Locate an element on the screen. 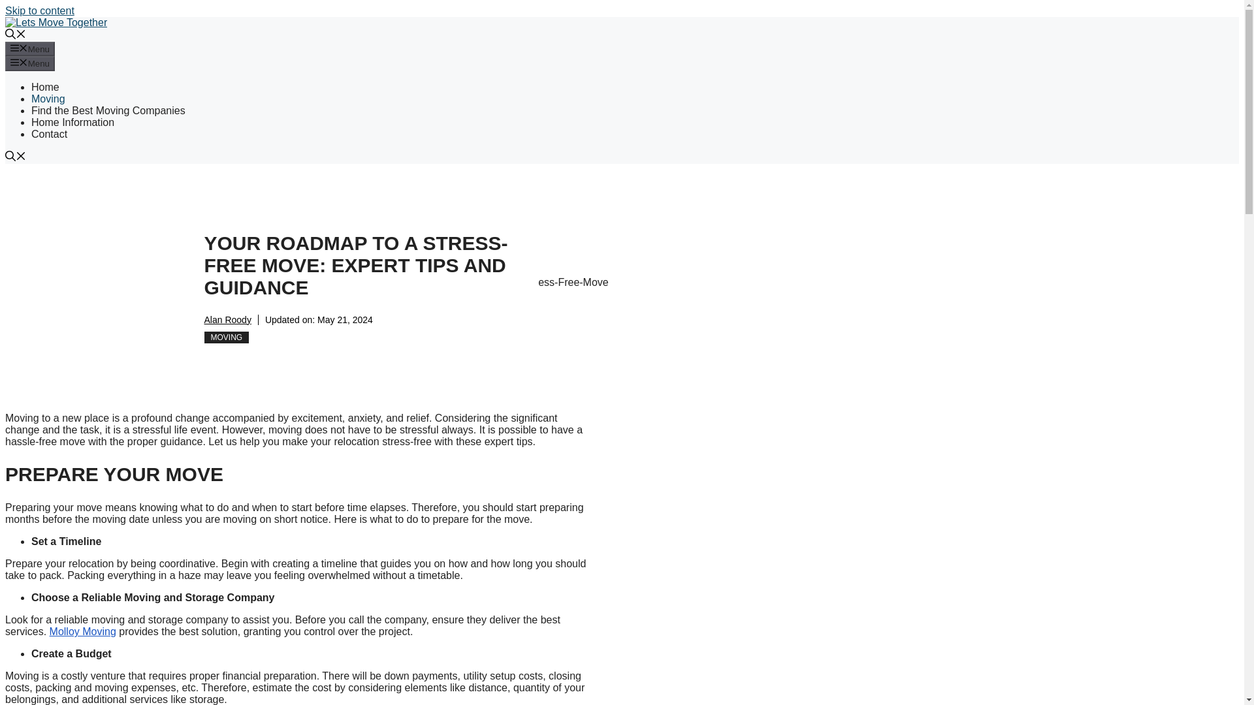 This screenshot has height=705, width=1254. Menu is located at coordinates (30, 48).